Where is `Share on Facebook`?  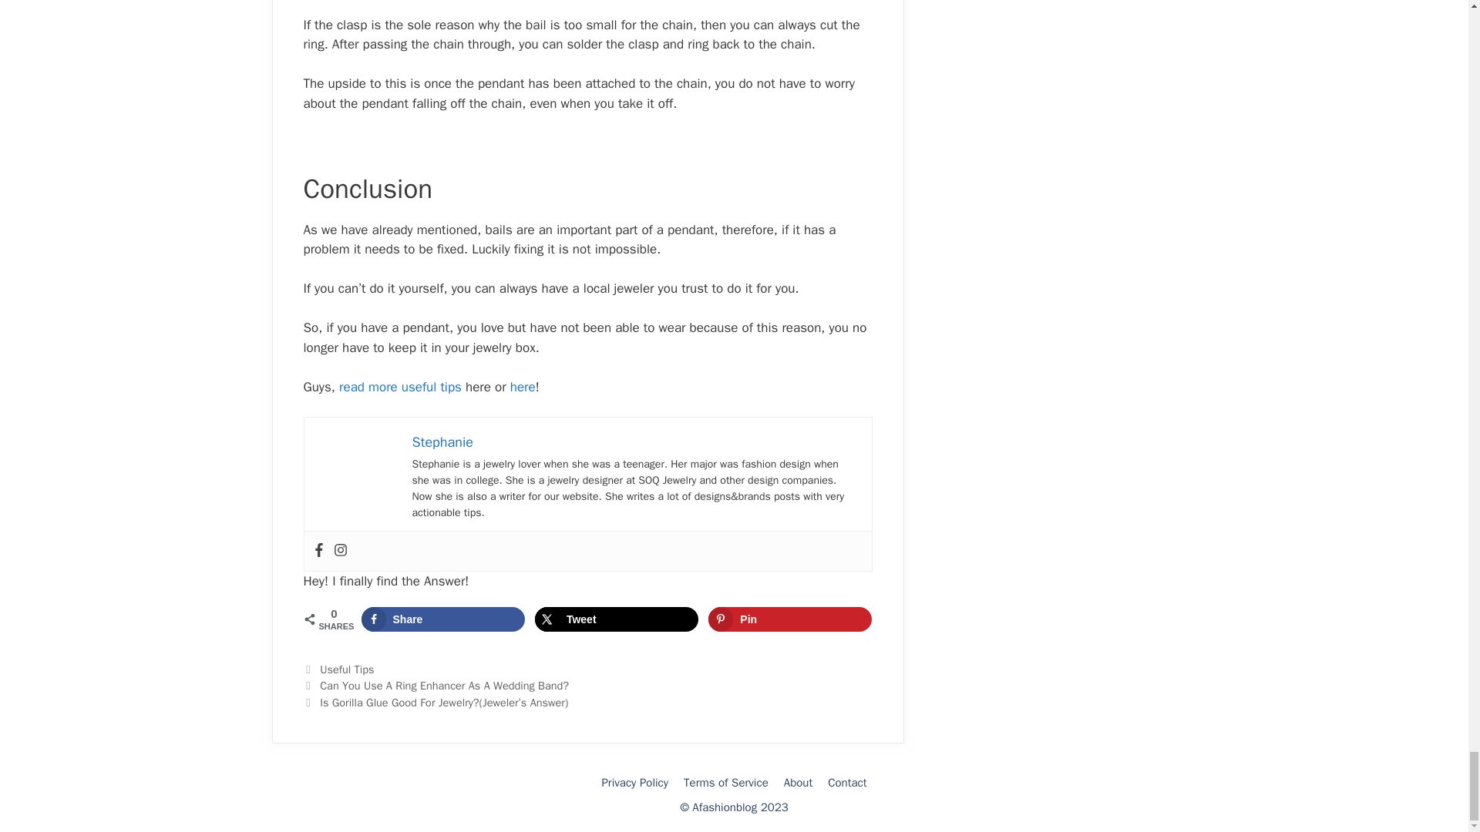 Share on Facebook is located at coordinates (442, 619).